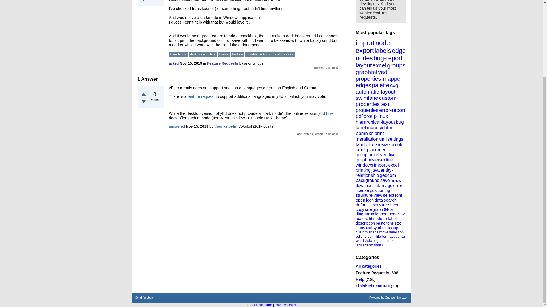 Image resolution: width=547 pixels, height=307 pixels. Describe the element at coordinates (310, 134) in the screenshot. I see `ask related question` at that location.